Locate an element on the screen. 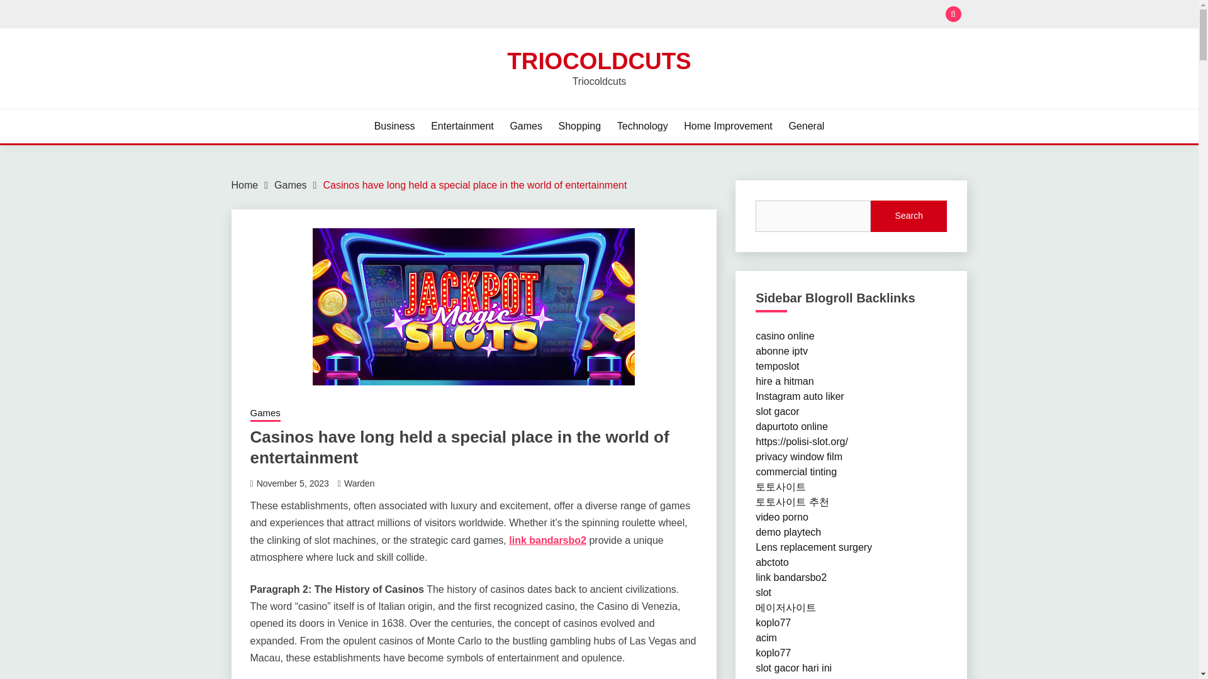  Games is located at coordinates (290, 185).